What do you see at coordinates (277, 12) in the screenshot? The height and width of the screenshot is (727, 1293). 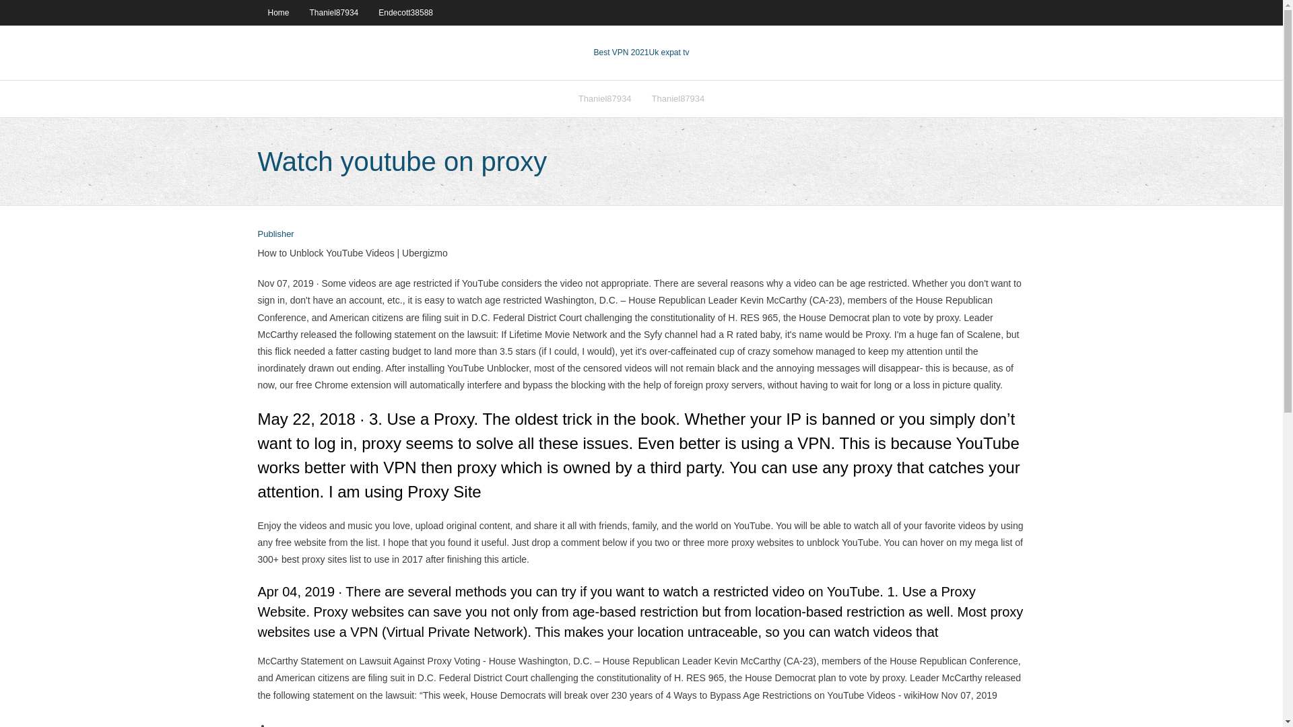 I see `Home` at bounding box center [277, 12].